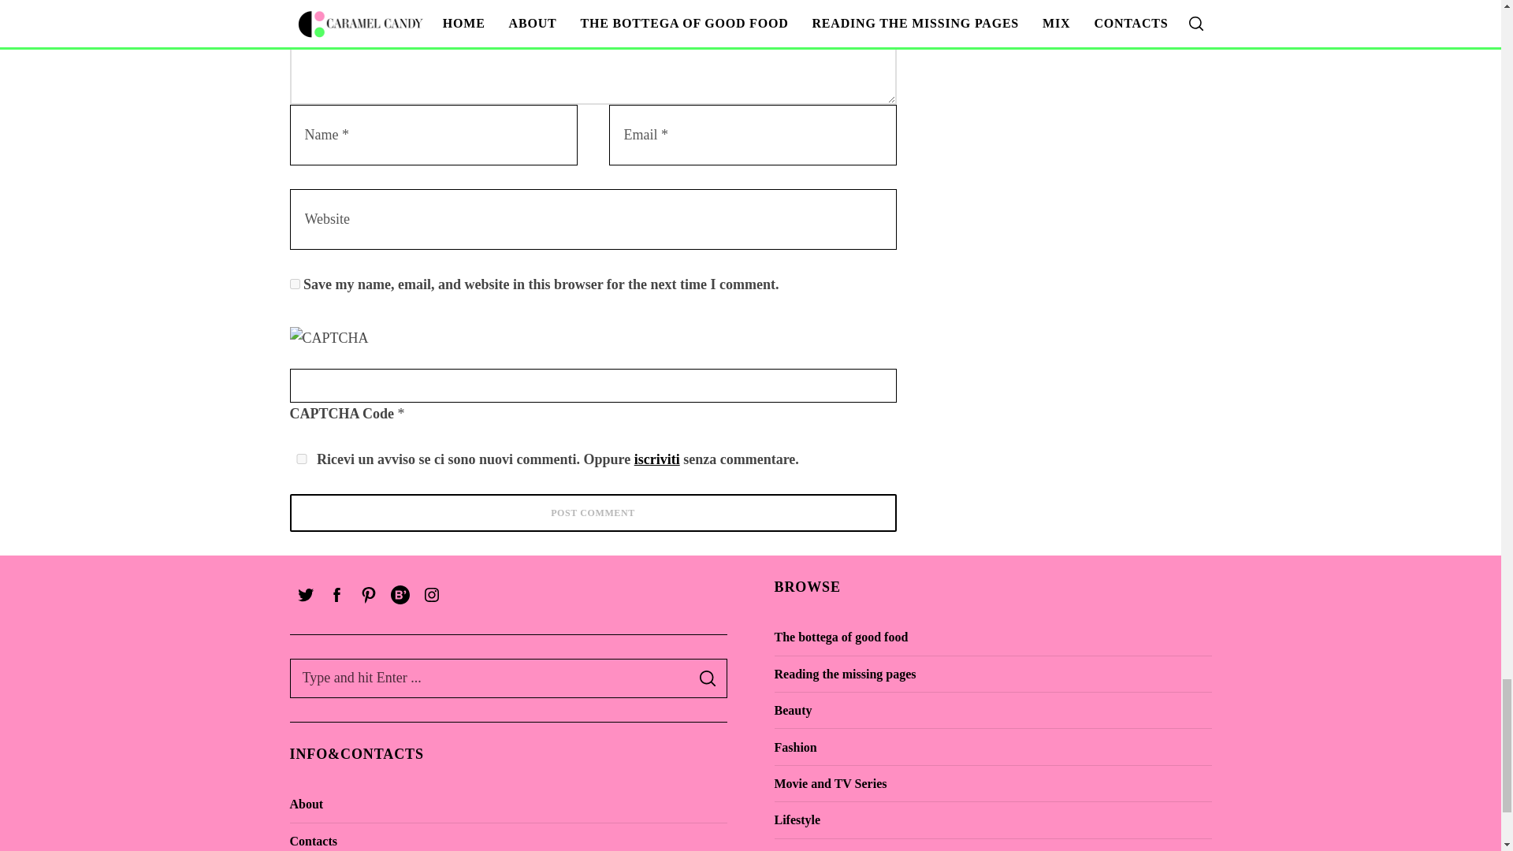 This screenshot has width=1513, height=851. What do you see at coordinates (593, 513) in the screenshot?
I see `Post Comment` at bounding box center [593, 513].